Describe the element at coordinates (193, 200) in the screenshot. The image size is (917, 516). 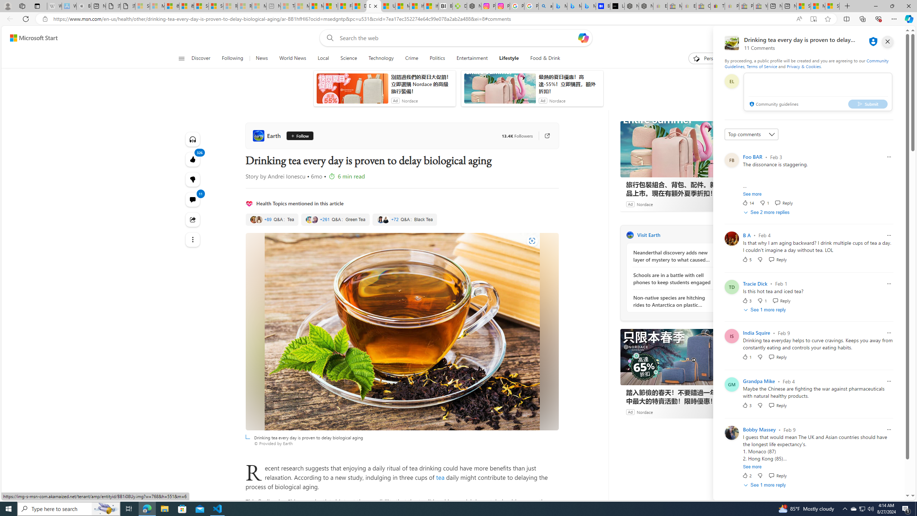
I see `View comments 11 Comment` at that location.